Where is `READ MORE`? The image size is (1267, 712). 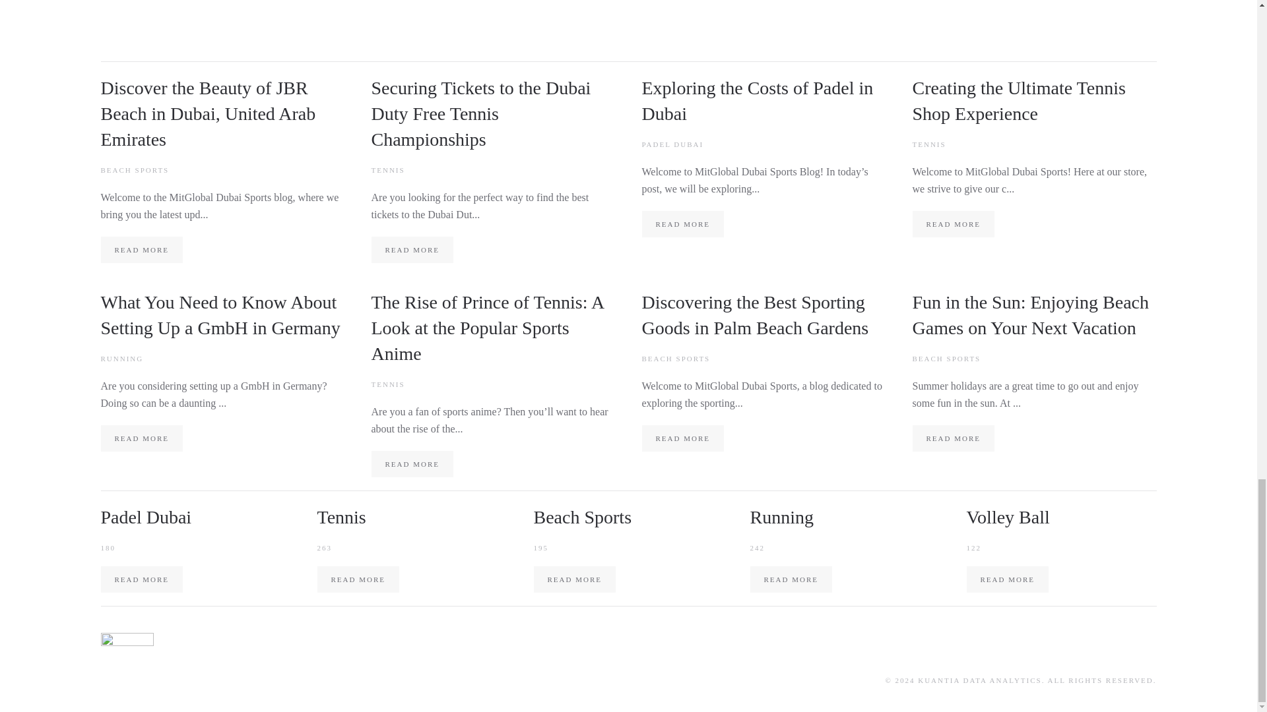 READ MORE is located at coordinates (953, 438).